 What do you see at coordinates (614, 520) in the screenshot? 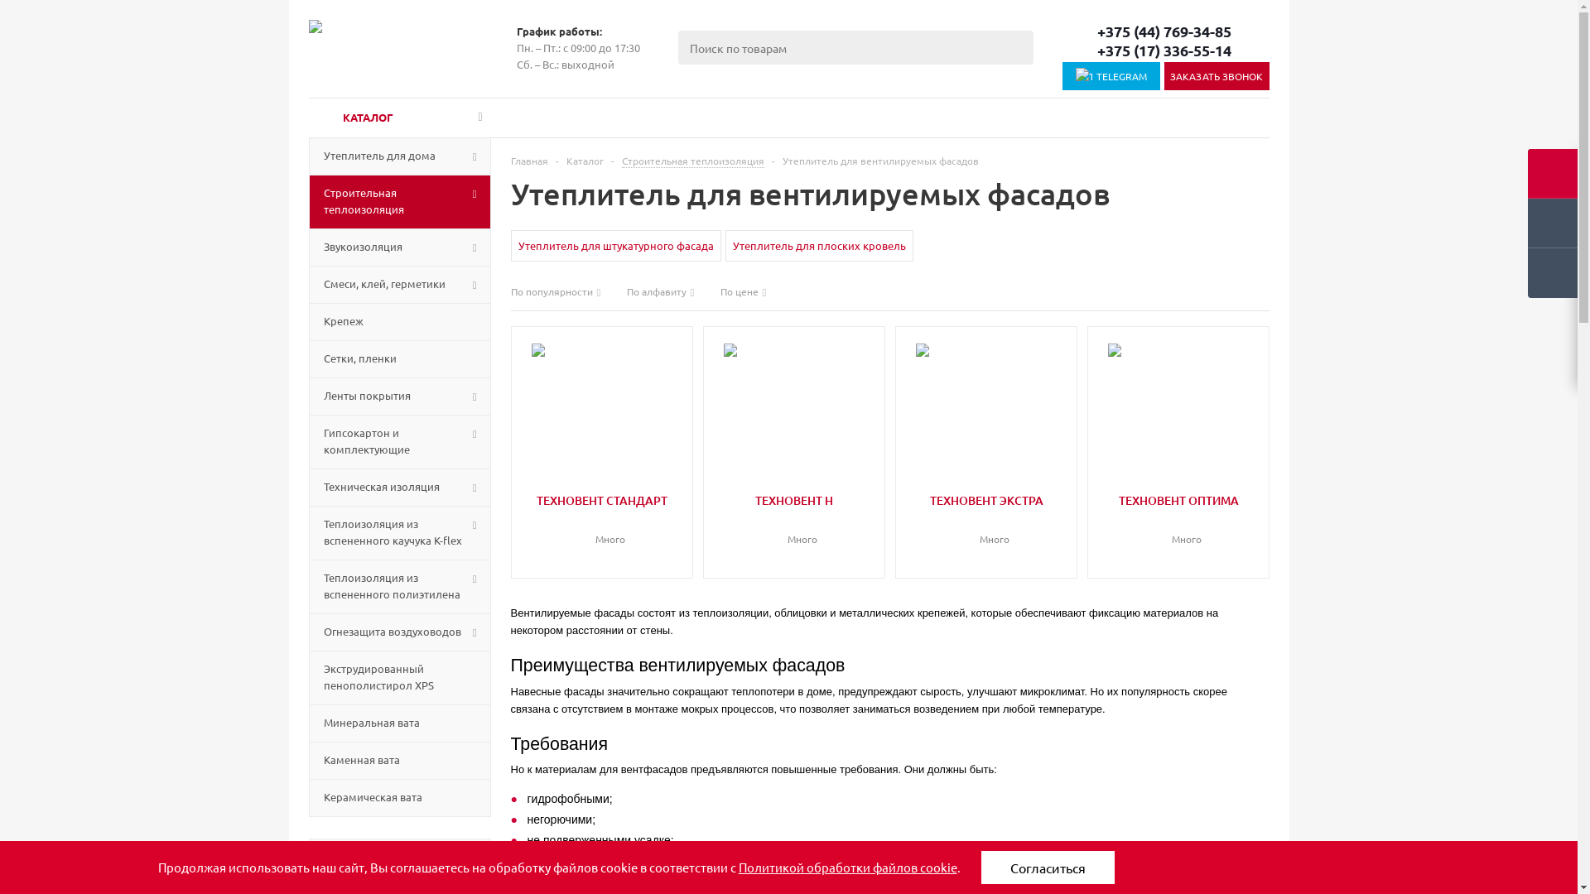
I see `4` at bounding box center [614, 520].